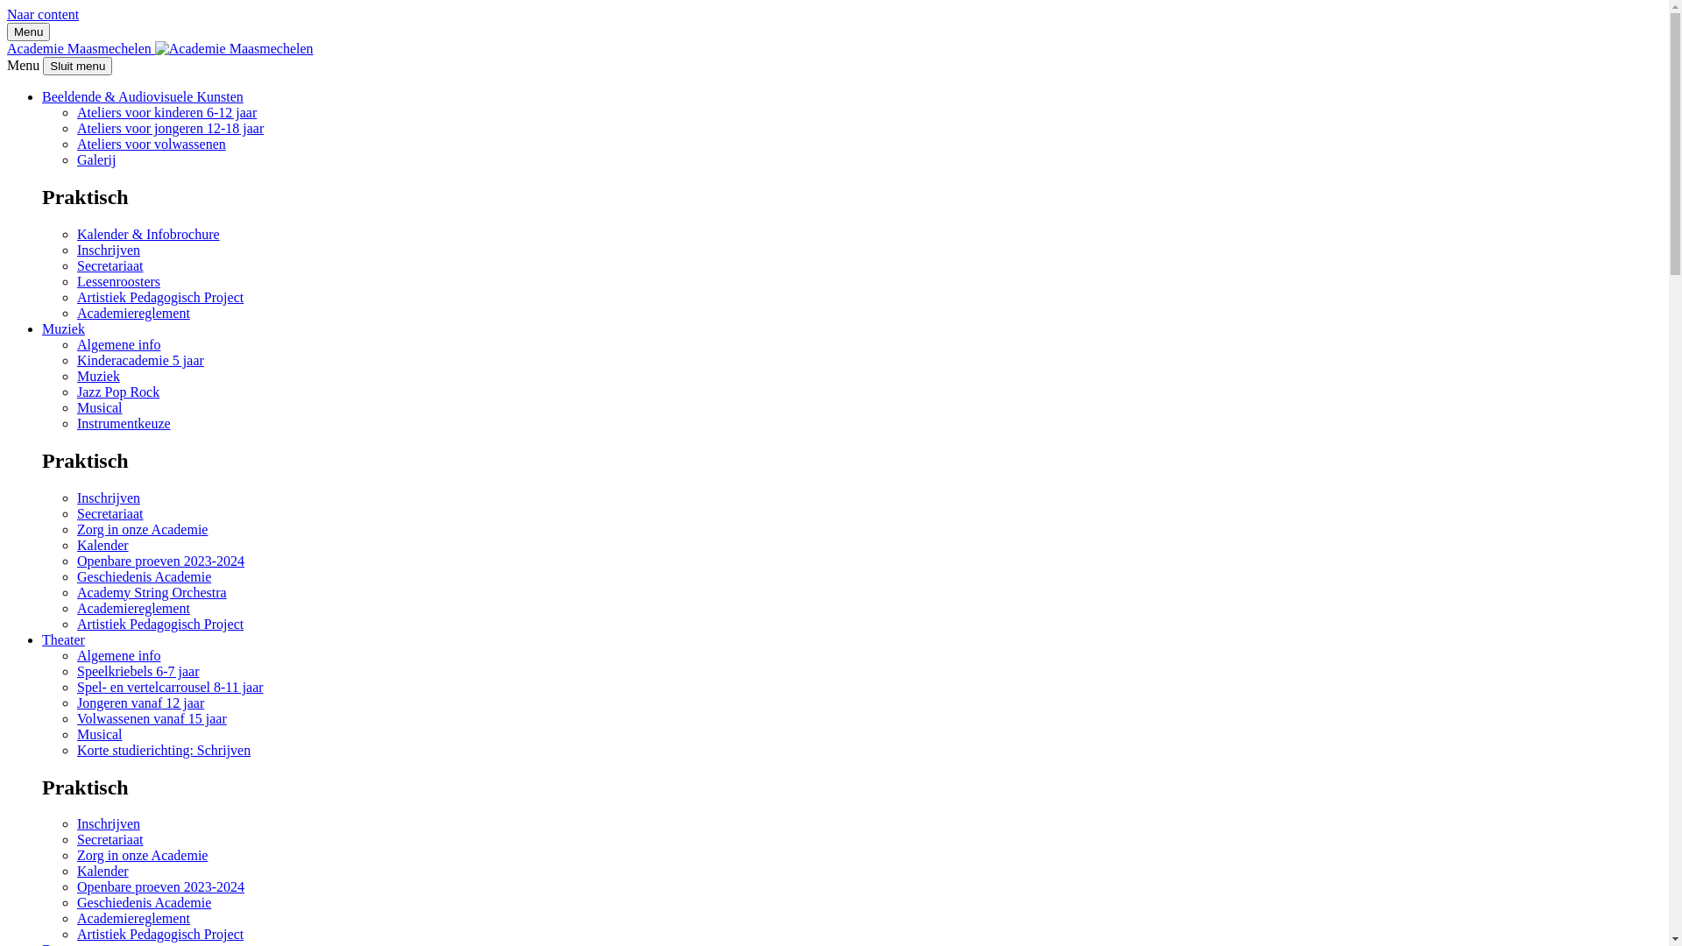 The width and height of the screenshot is (1682, 946). What do you see at coordinates (133, 314) in the screenshot?
I see `Academiereglement` at bounding box center [133, 314].